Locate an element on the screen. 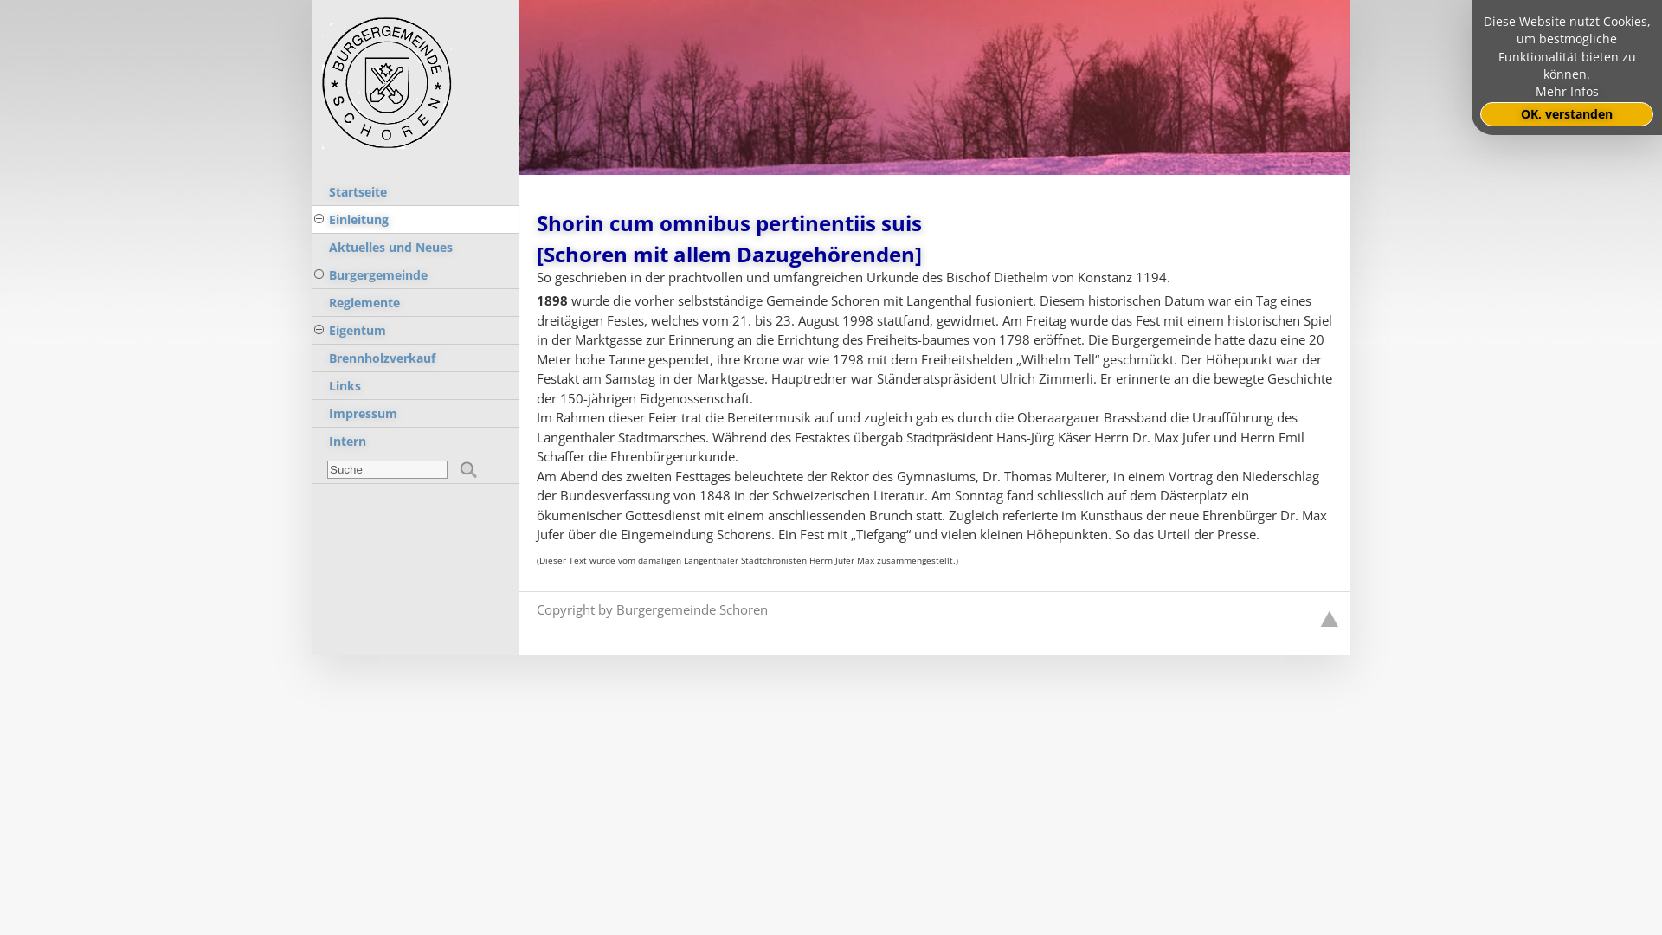  Einleitung is located at coordinates (415, 220).